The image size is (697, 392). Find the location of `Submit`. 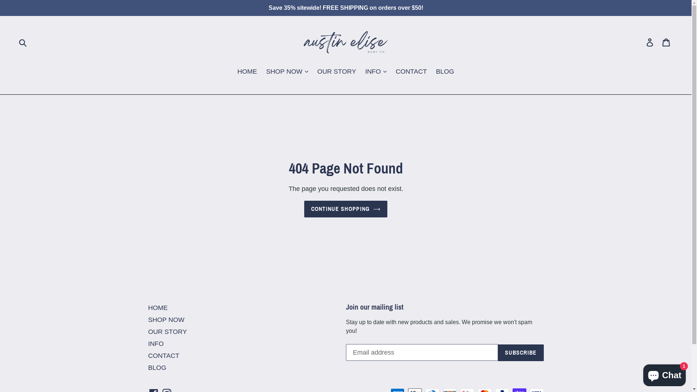

Submit is located at coordinates (23, 42).